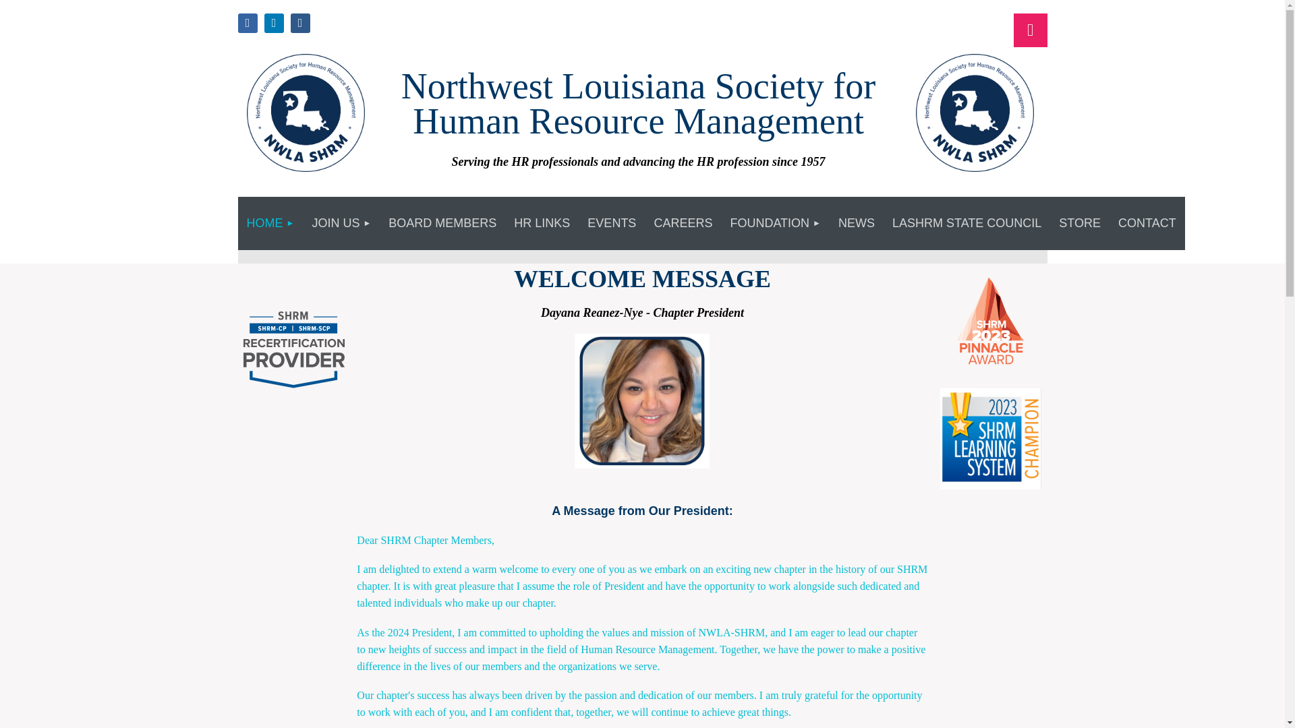 The width and height of the screenshot is (1295, 728). What do you see at coordinates (612, 223) in the screenshot?
I see `EVENTS` at bounding box center [612, 223].